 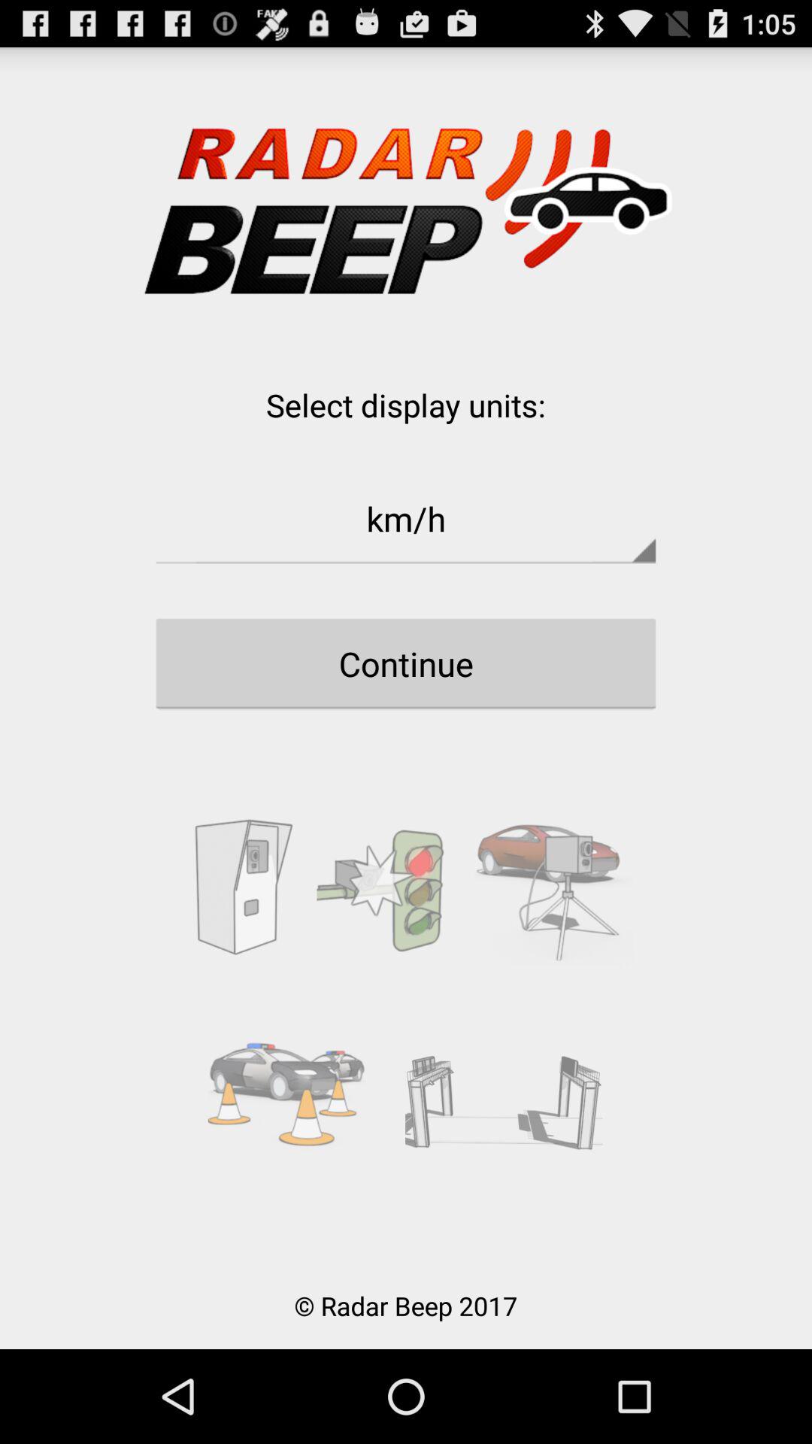 I want to click on open the continue button, so click(x=406, y=663).